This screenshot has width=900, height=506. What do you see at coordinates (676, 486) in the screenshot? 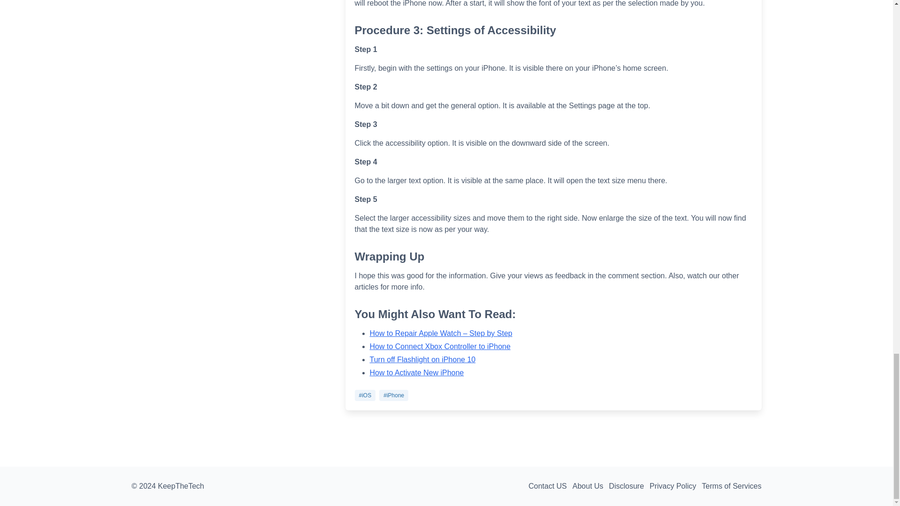
I see `Privacy Policy` at bounding box center [676, 486].